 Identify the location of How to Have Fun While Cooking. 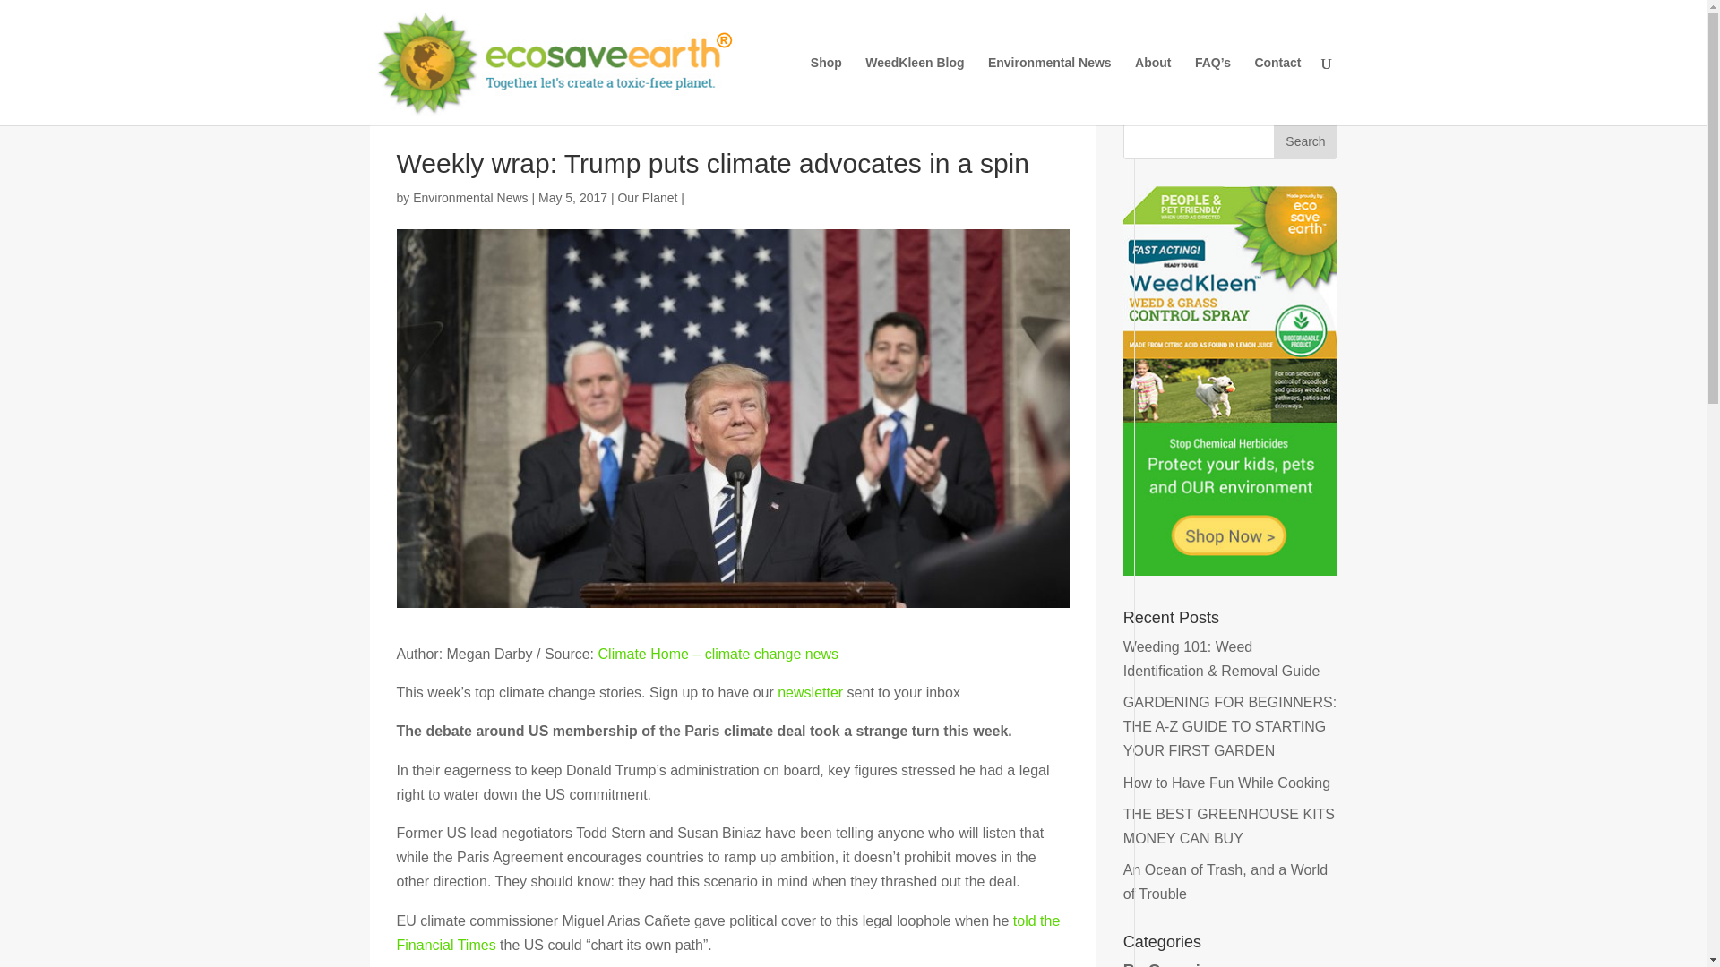
(1225, 783).